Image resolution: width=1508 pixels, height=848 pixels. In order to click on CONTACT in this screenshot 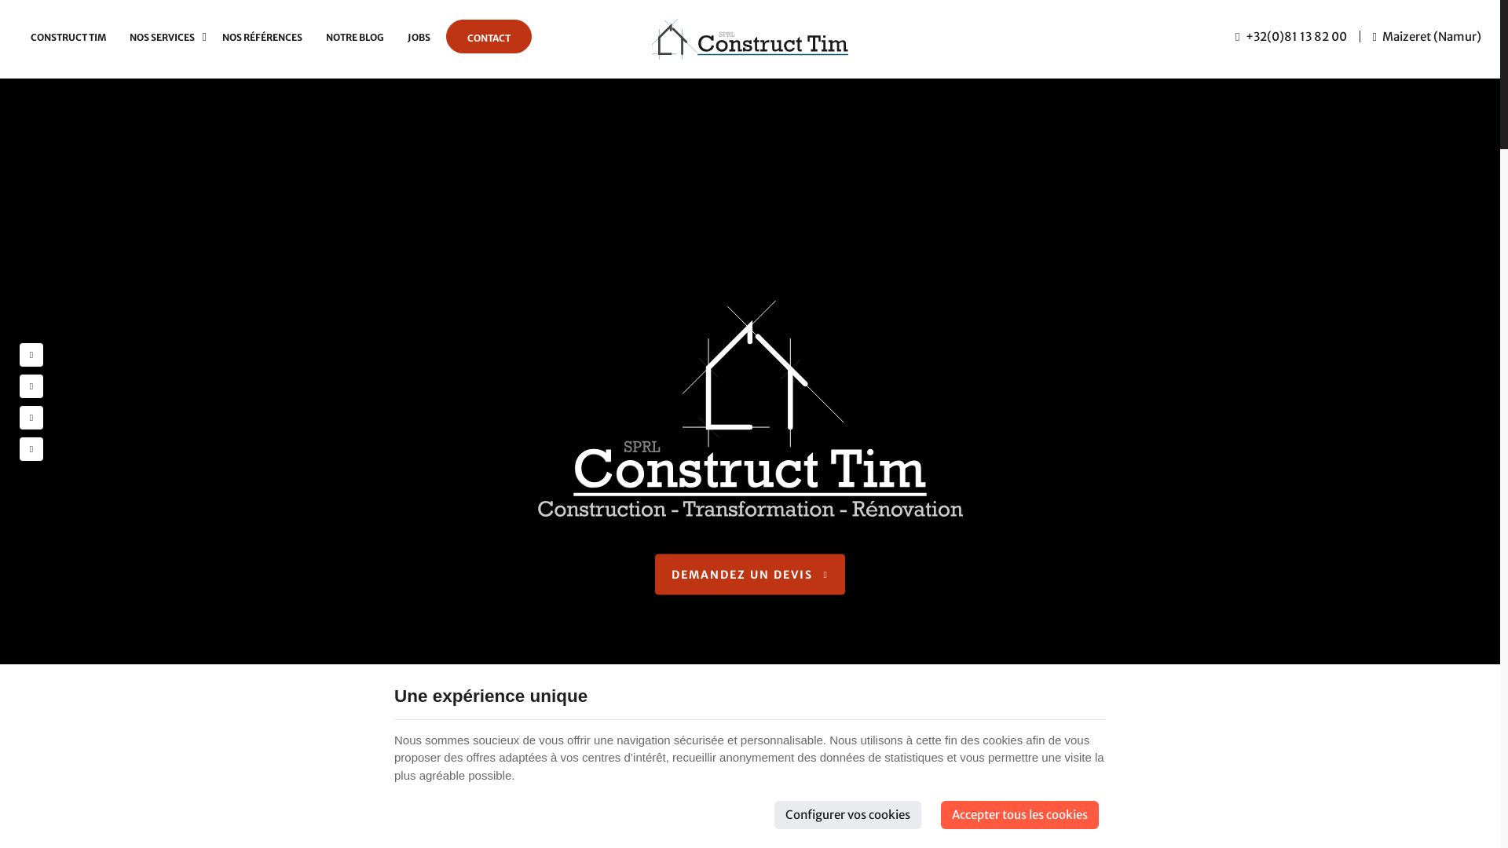, I will do `click(489, 38)`.